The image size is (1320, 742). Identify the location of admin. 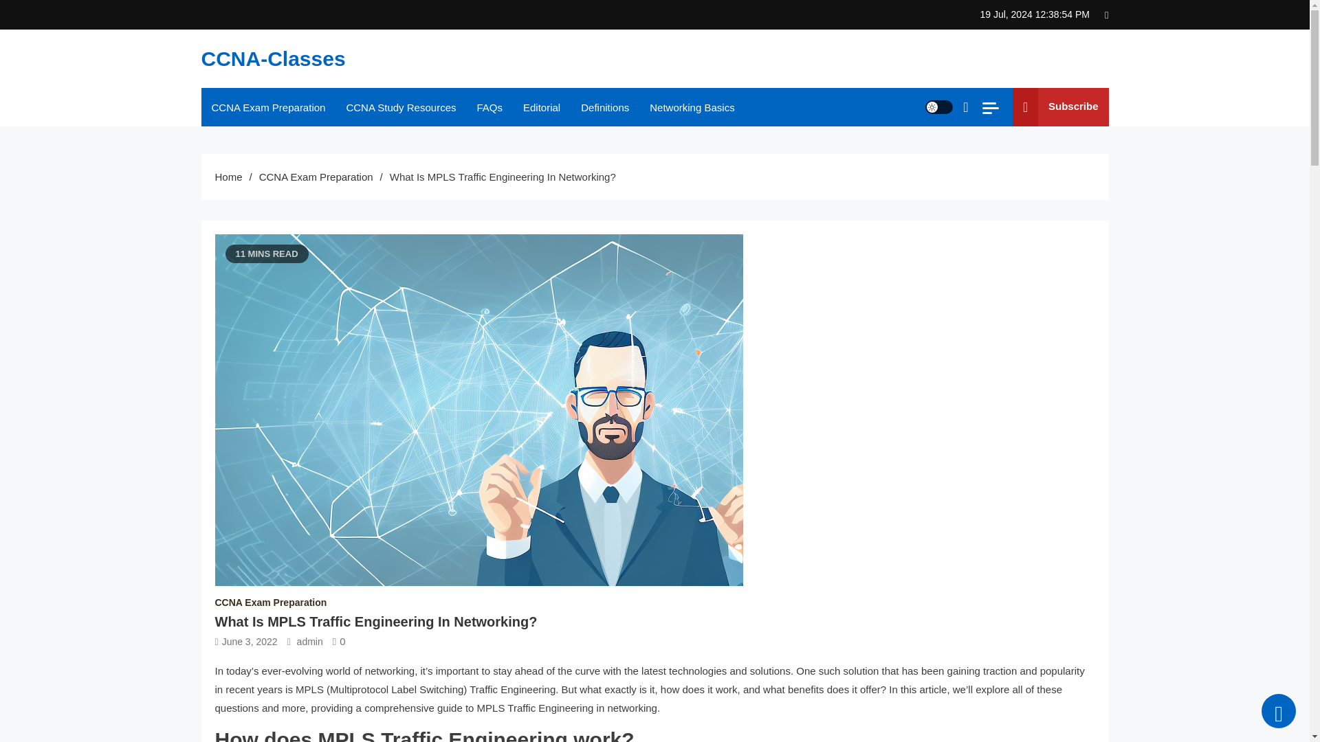
(310, 642).